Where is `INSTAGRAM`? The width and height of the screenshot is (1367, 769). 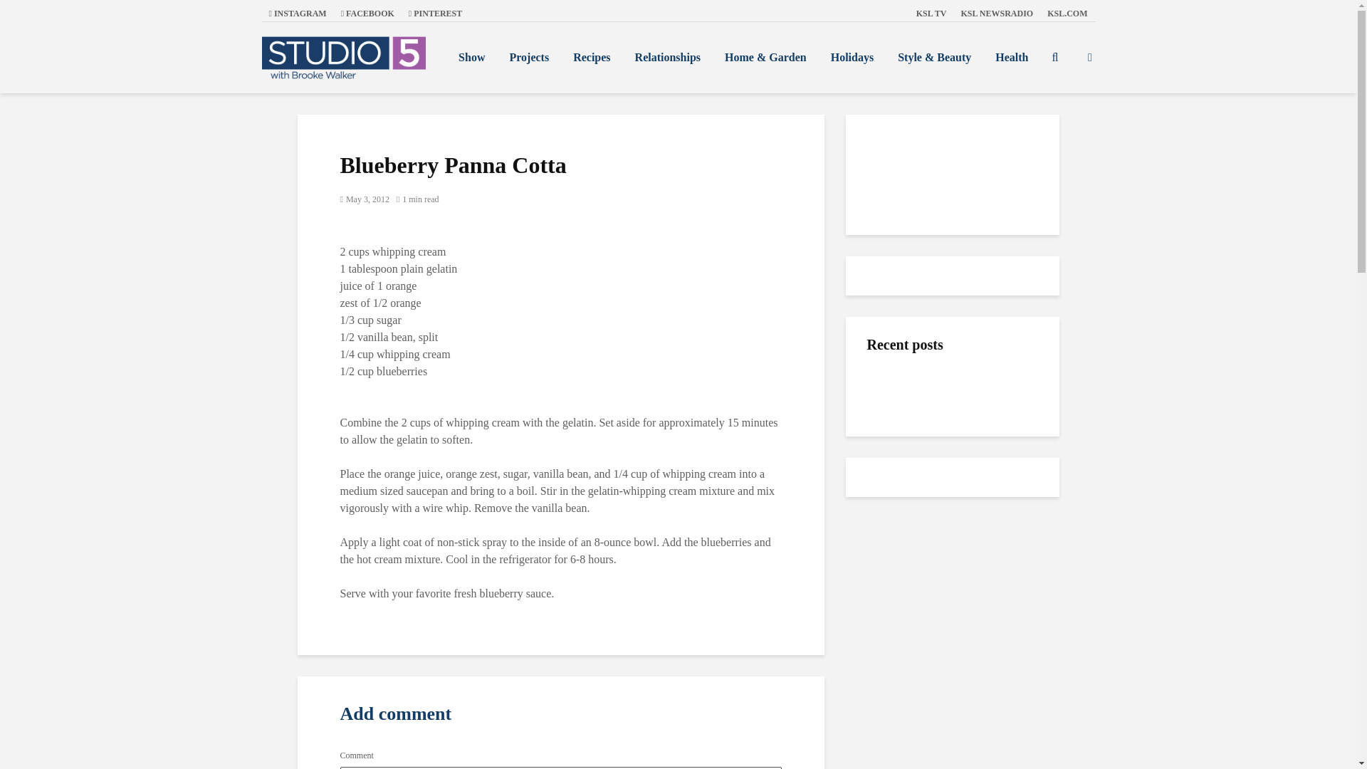
INSTAGRAM is located at coordinates (298, 13).